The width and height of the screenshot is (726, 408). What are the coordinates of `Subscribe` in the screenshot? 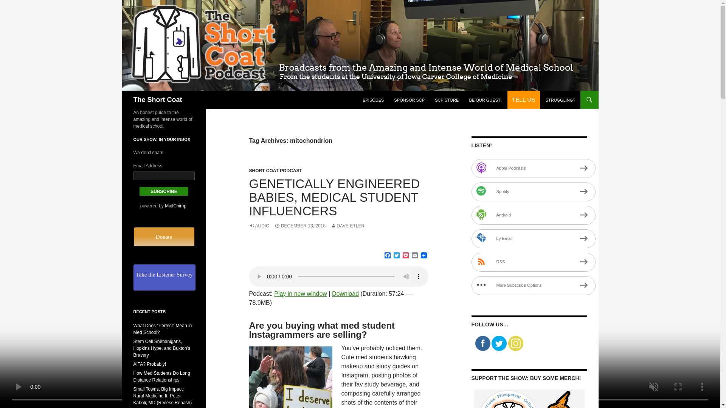 It's located at (164, 191).